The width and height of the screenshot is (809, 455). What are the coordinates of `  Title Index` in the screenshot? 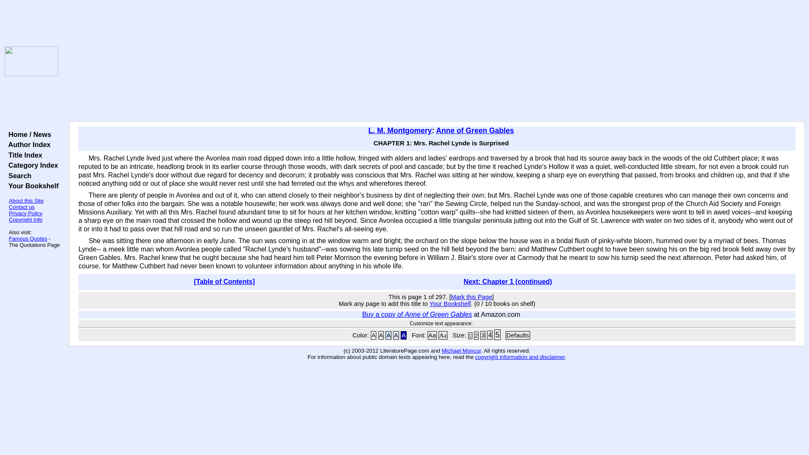 It's located at (23, 155).